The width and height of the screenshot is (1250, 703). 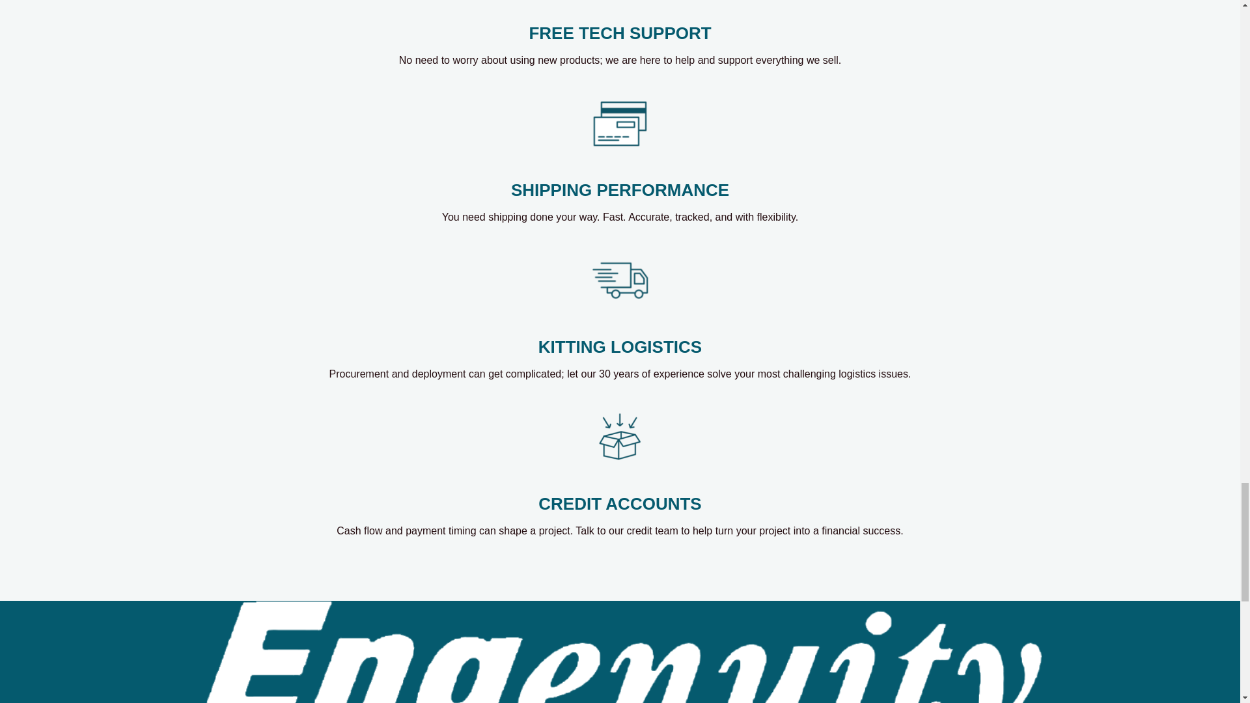 What do you see at coordinates (619, 652) in the screenshot?
I see `Engenuity Systems, Inc.` at bounding box center [619, 652].